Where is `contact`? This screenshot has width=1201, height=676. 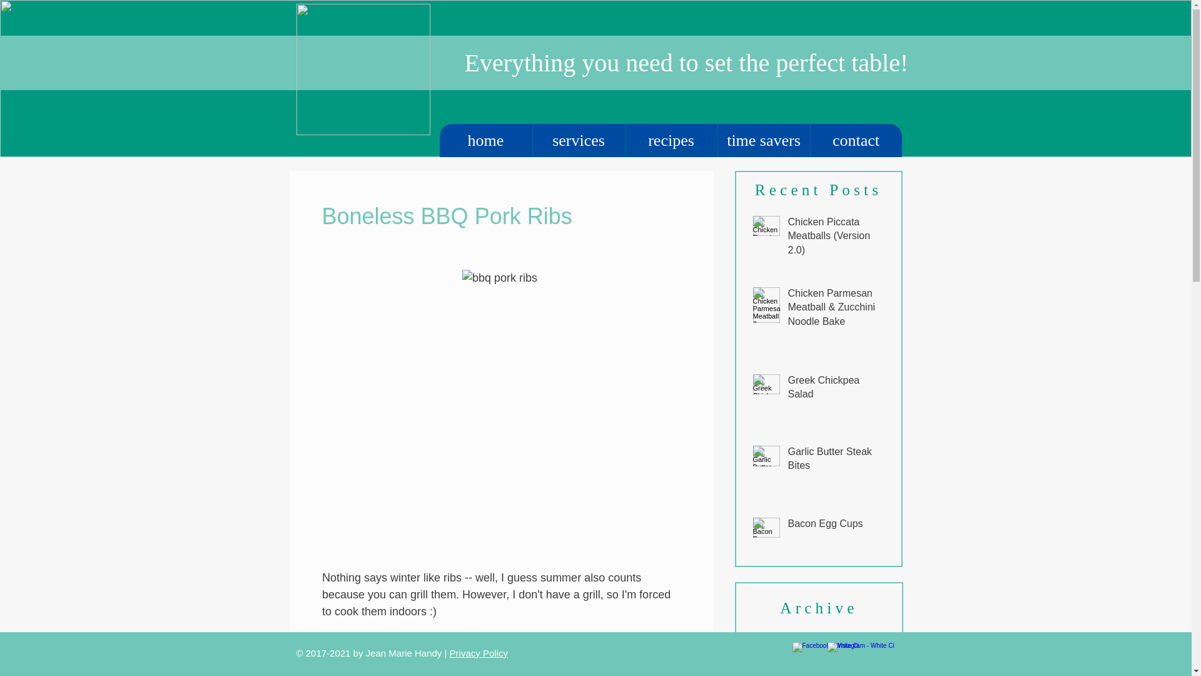
contact is located at coordinates (856, 140).